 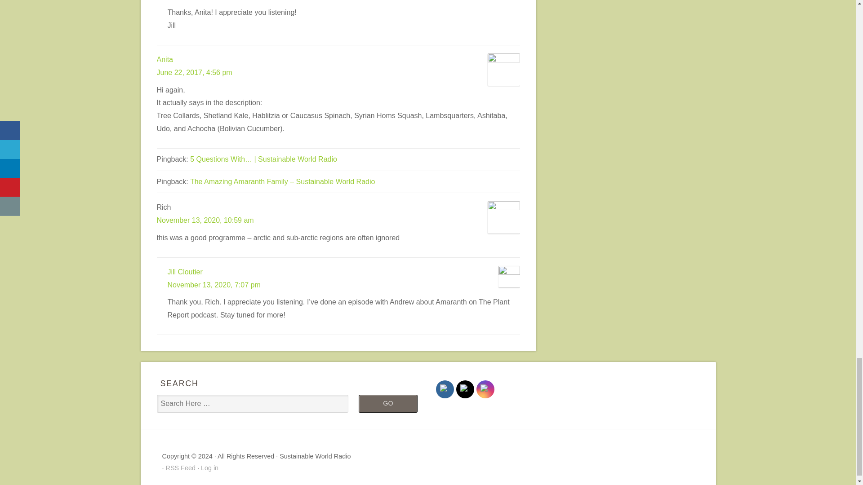 What do you see at coordinates (465, 389) in the screenshot?
I see `Twitter` at bounding box center [465, 389].